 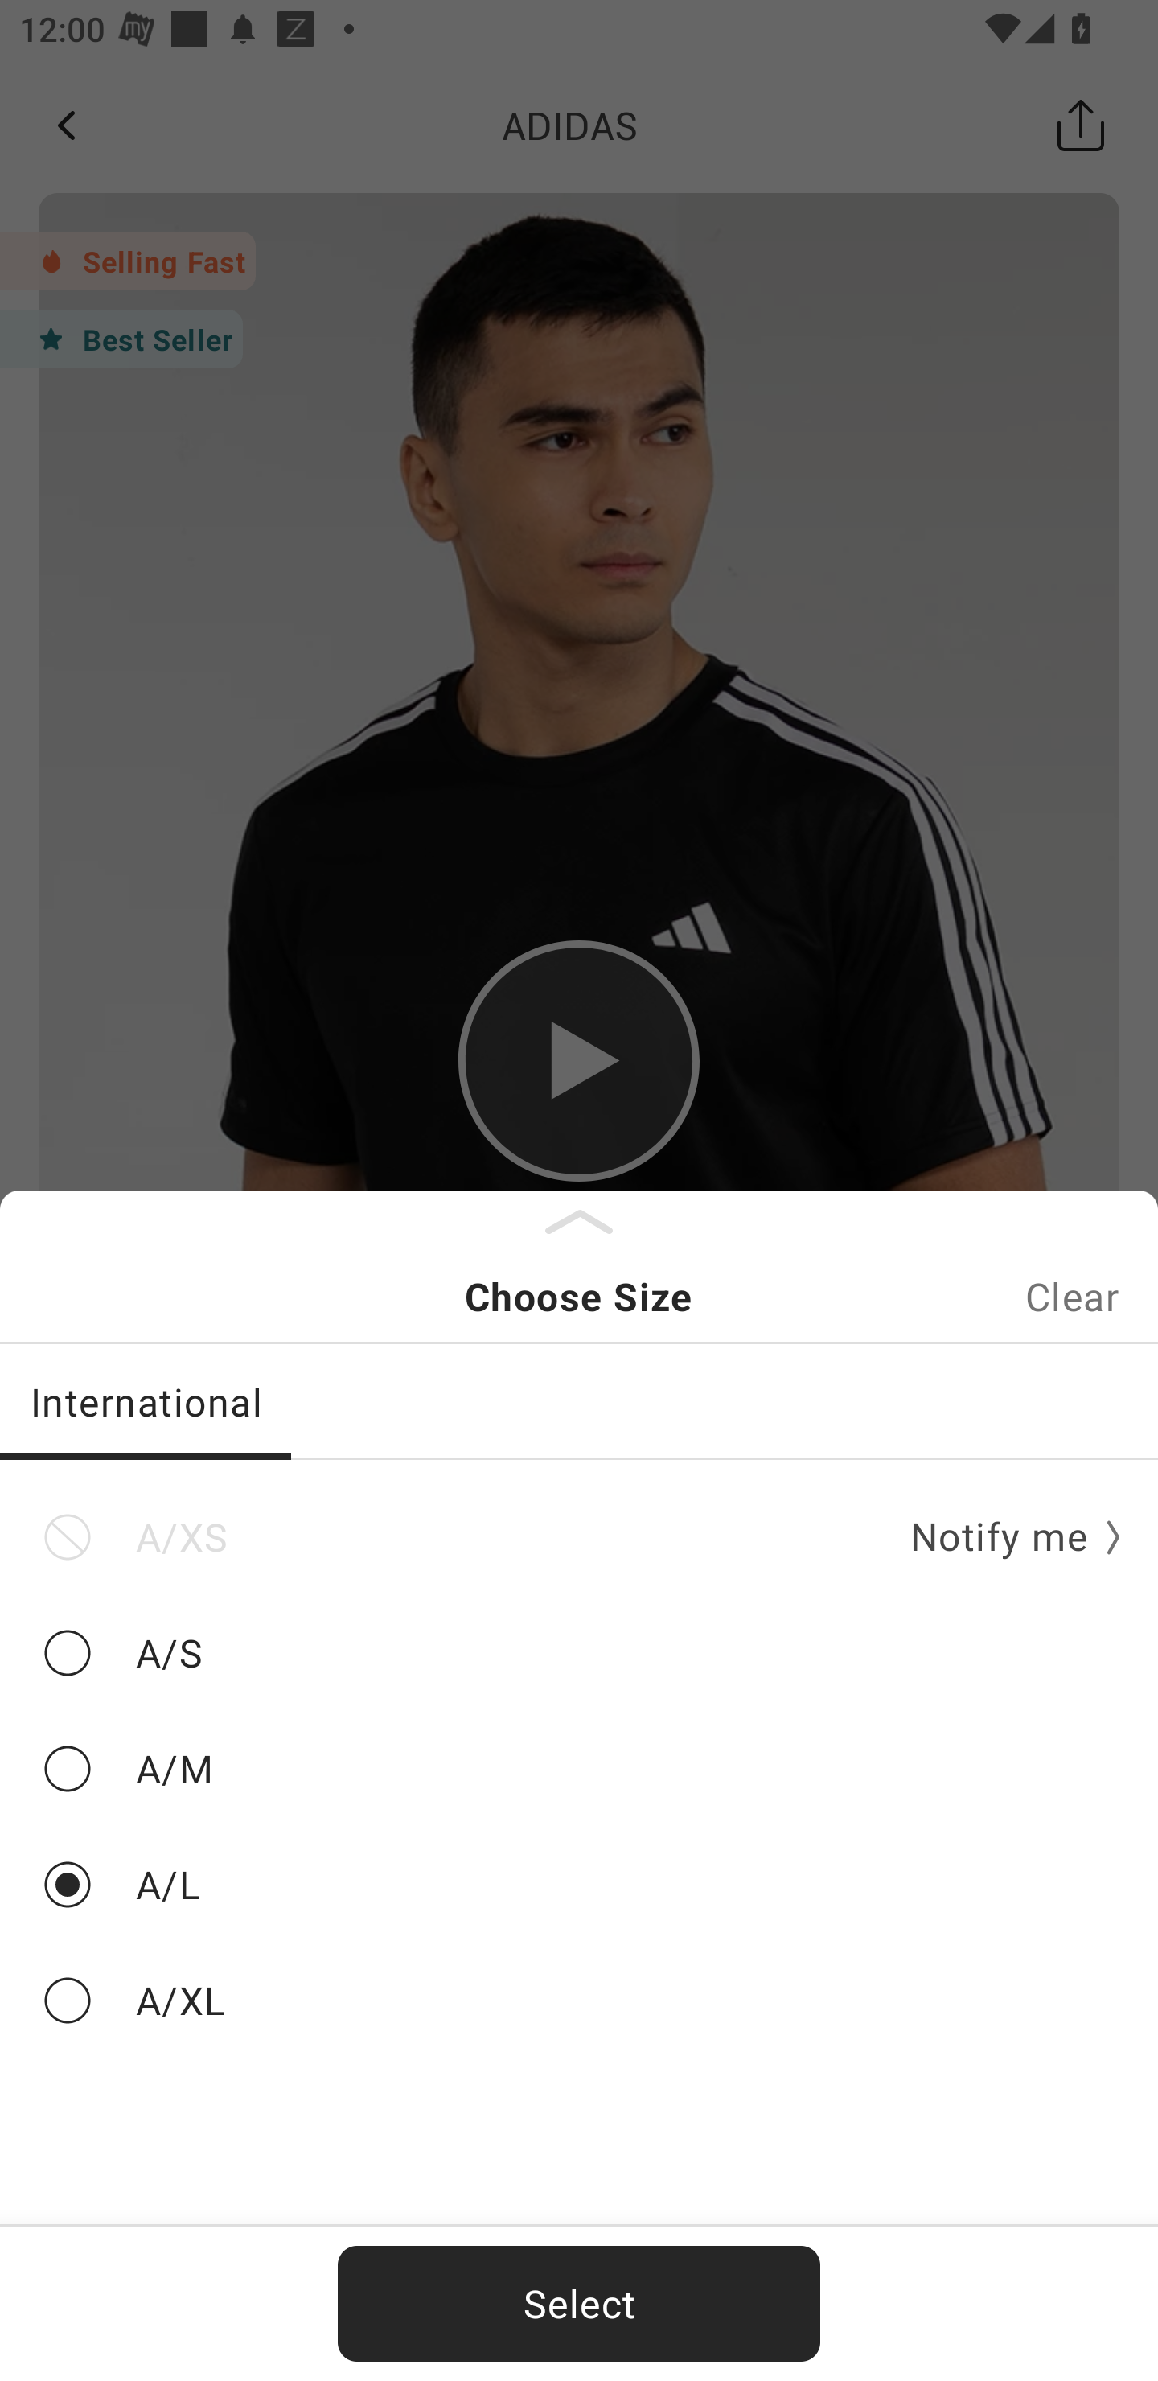 I want to click on A/XS Notify me, so click(x=579, y=1536).